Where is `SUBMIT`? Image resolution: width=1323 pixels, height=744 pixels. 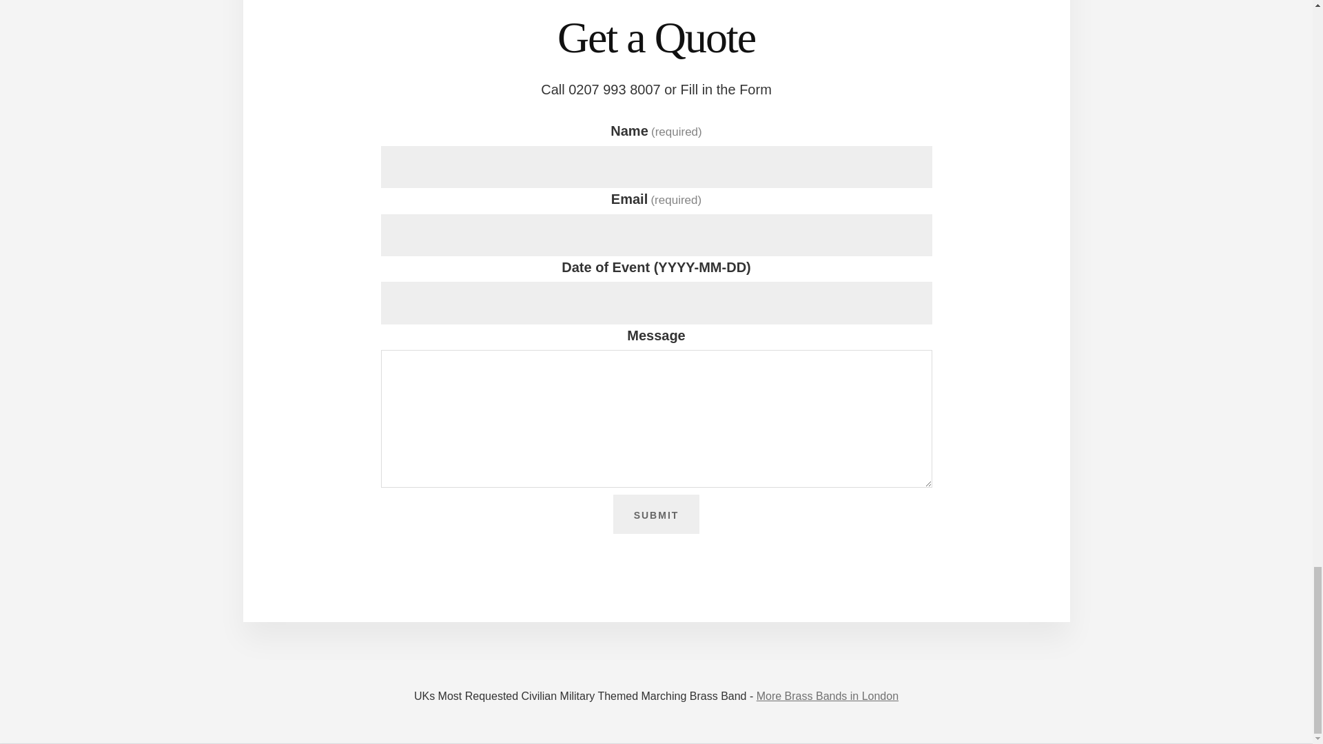
SUBMIT is located at coordinates (656, 515).